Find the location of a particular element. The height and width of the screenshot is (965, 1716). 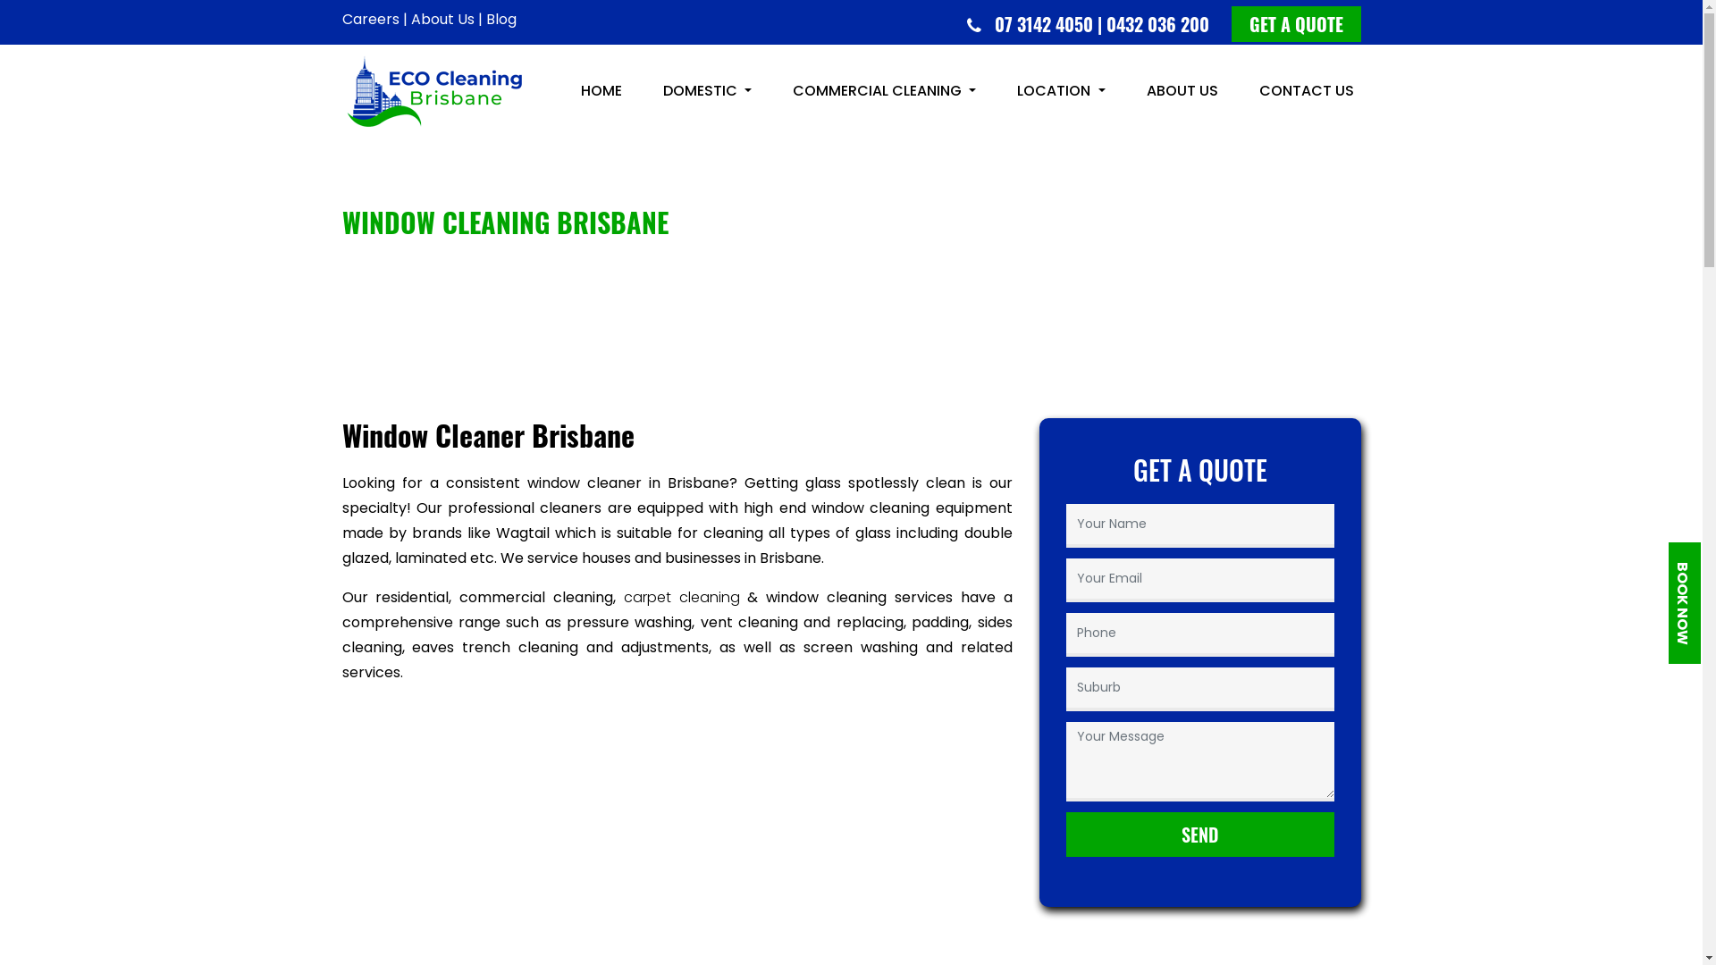

ABOUT US is located at coordinates (1182, 91).